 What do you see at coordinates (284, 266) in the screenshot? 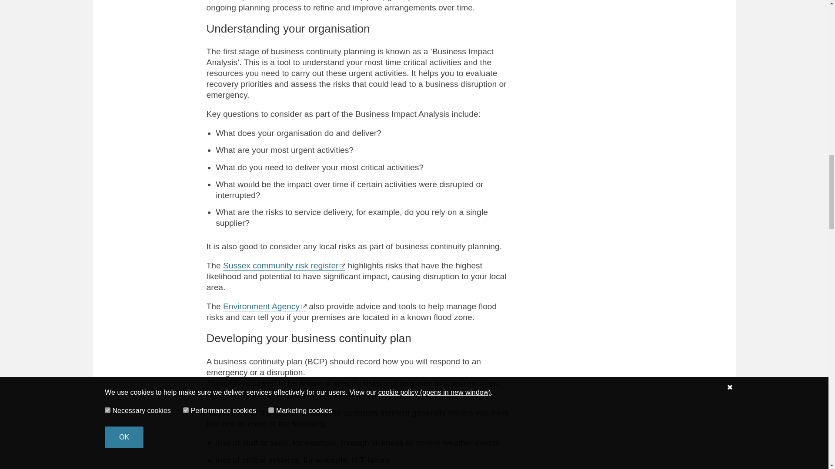
I see `Sussex community risk register` at bounding box center [284, 266].